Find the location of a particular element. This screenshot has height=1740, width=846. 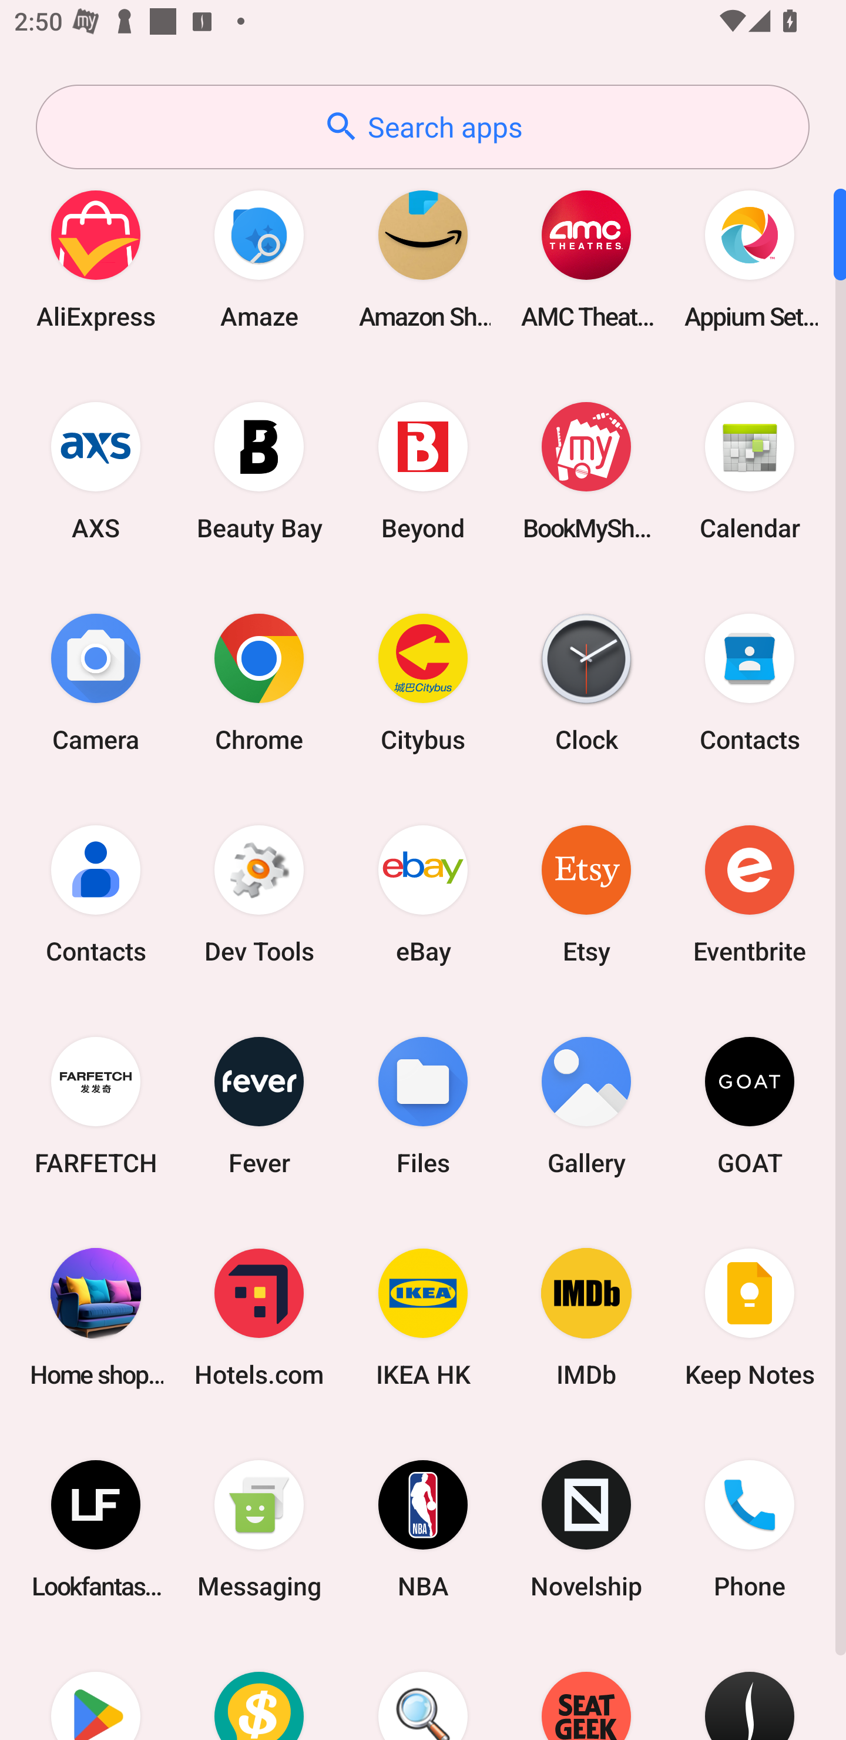

Eventbrite is located at coordinates (750, 894).